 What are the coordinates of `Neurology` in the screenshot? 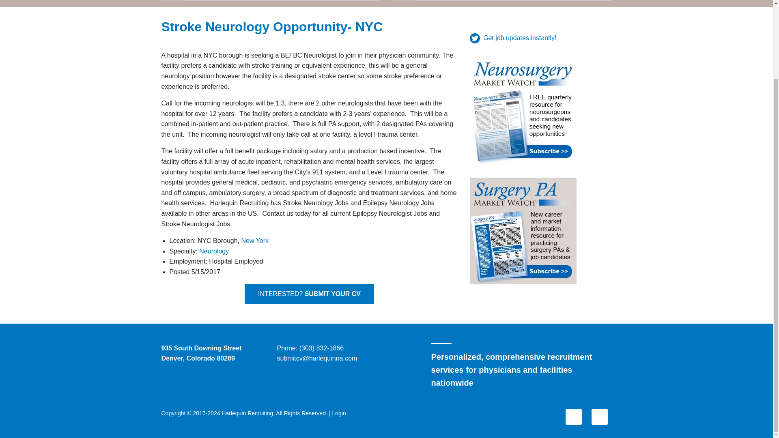 It's located at (214, 251).